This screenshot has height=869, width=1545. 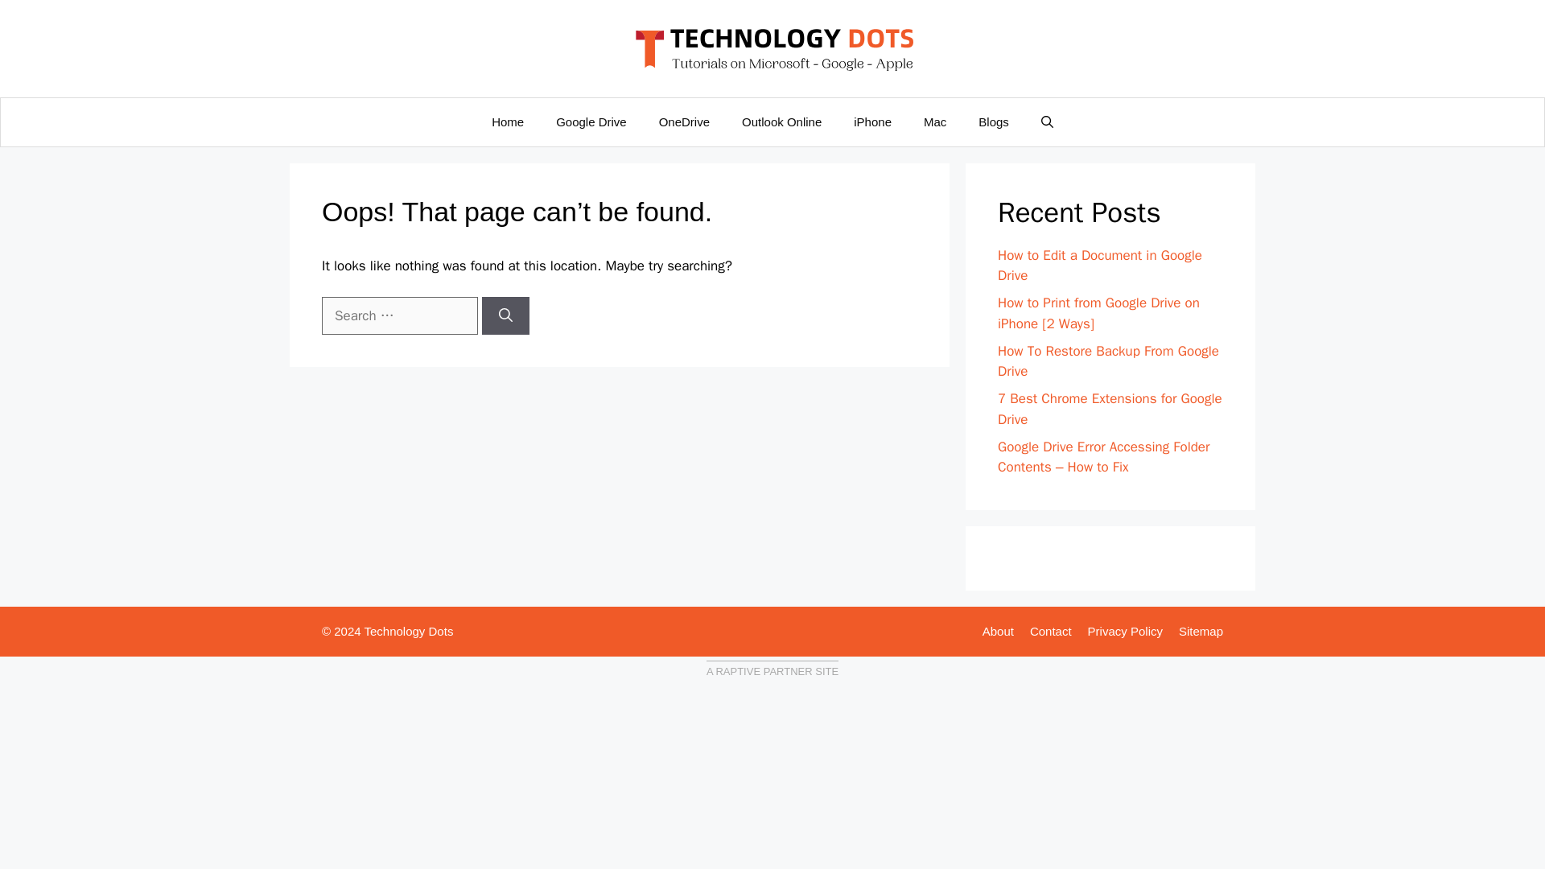 What do you see at coordinates (1051, 631) in the screenshot?
I see `Contact` at bounding box center [1051, 631].